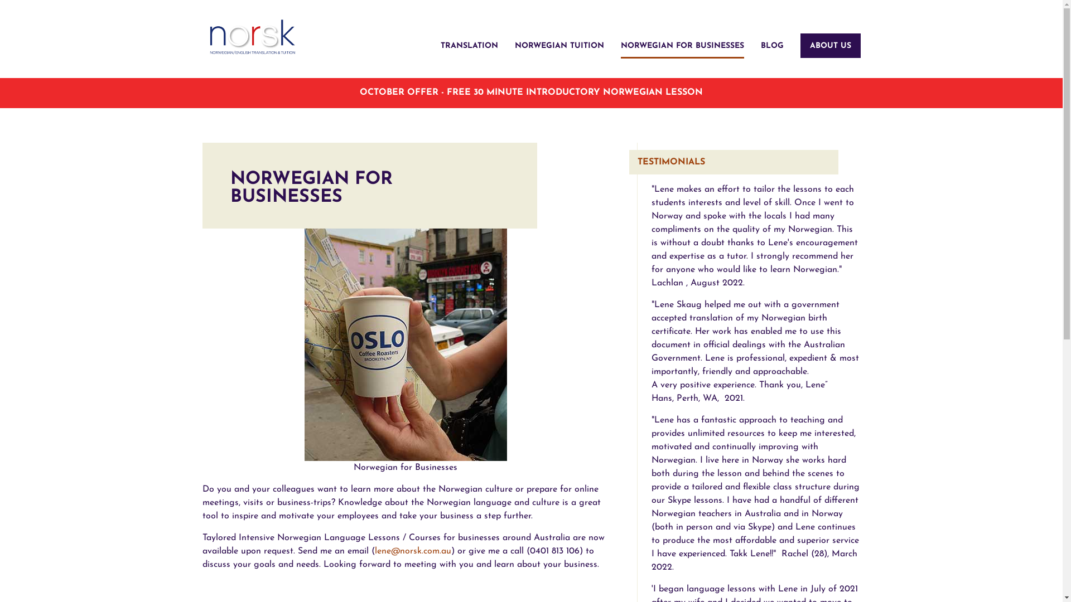  What do you see at coordinates (406, 326) in the screenshot?
I see `Norwegian for Businesses` at bounding box center [406, 326].